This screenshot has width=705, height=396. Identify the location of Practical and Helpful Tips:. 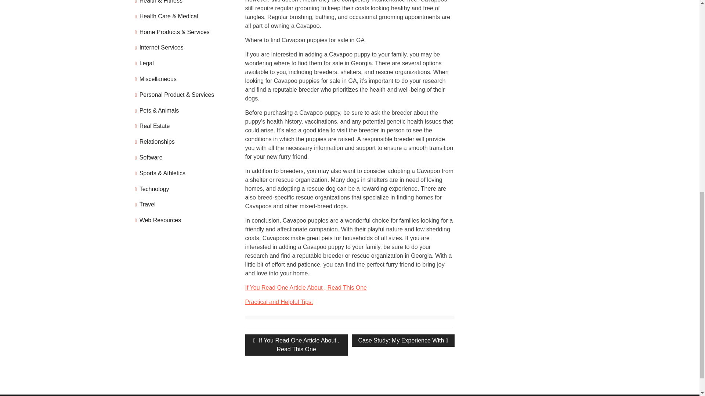
(296, 345).